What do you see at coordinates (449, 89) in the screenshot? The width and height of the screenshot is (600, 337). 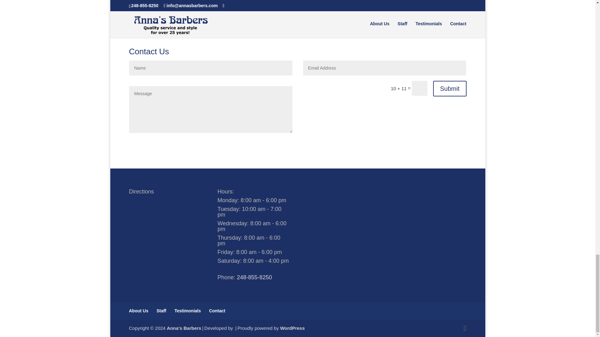 I see `Submit` at bounding box center [449, 89].